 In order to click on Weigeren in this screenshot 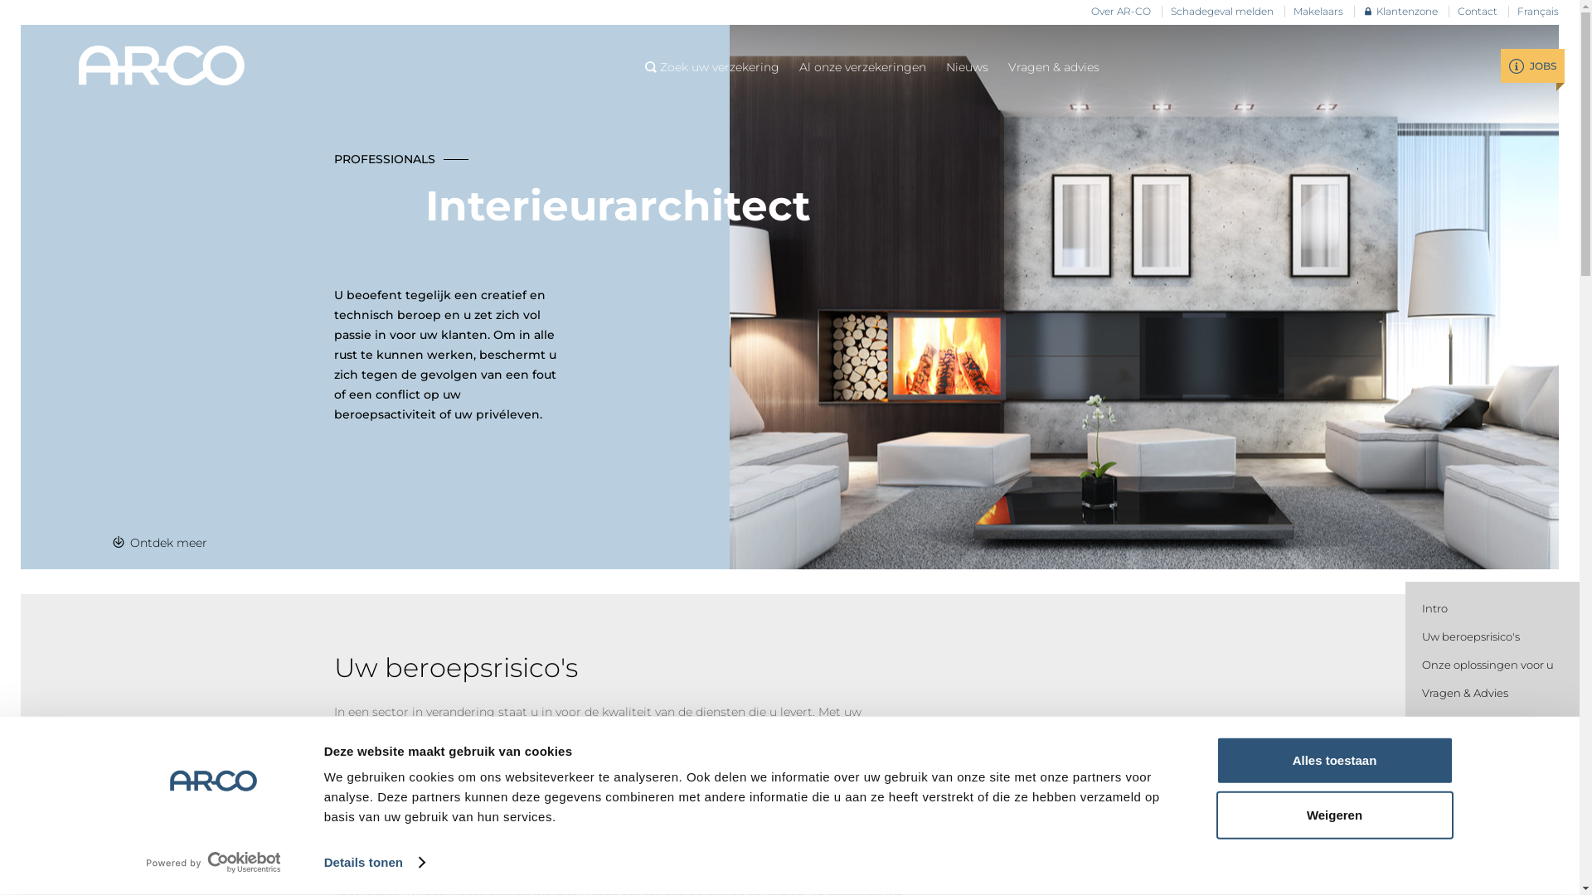, I will do `click(1334, 815)`.